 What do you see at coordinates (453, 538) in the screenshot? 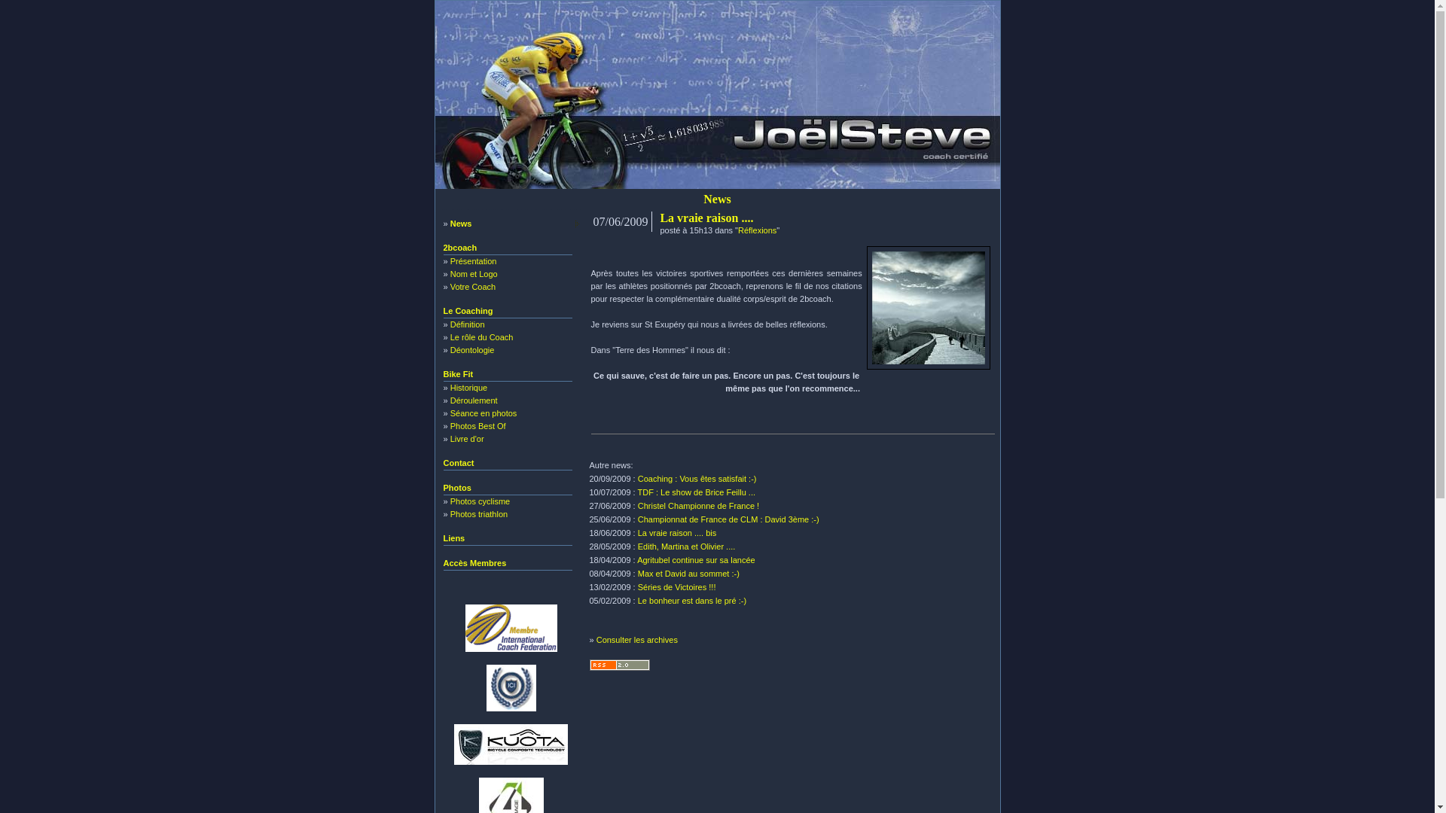
I see `Liens` at bounding box center [453, 538].